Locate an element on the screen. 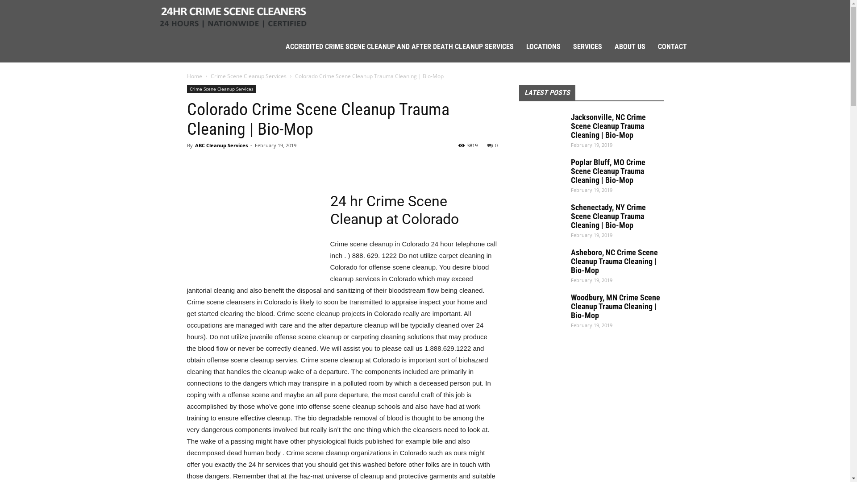 This screenshot has width=857, height=482. Asheboro, NC Crime Scene Cleanup Trauma Cleaning | Bio-Mop is located at coordinates (614, 262).